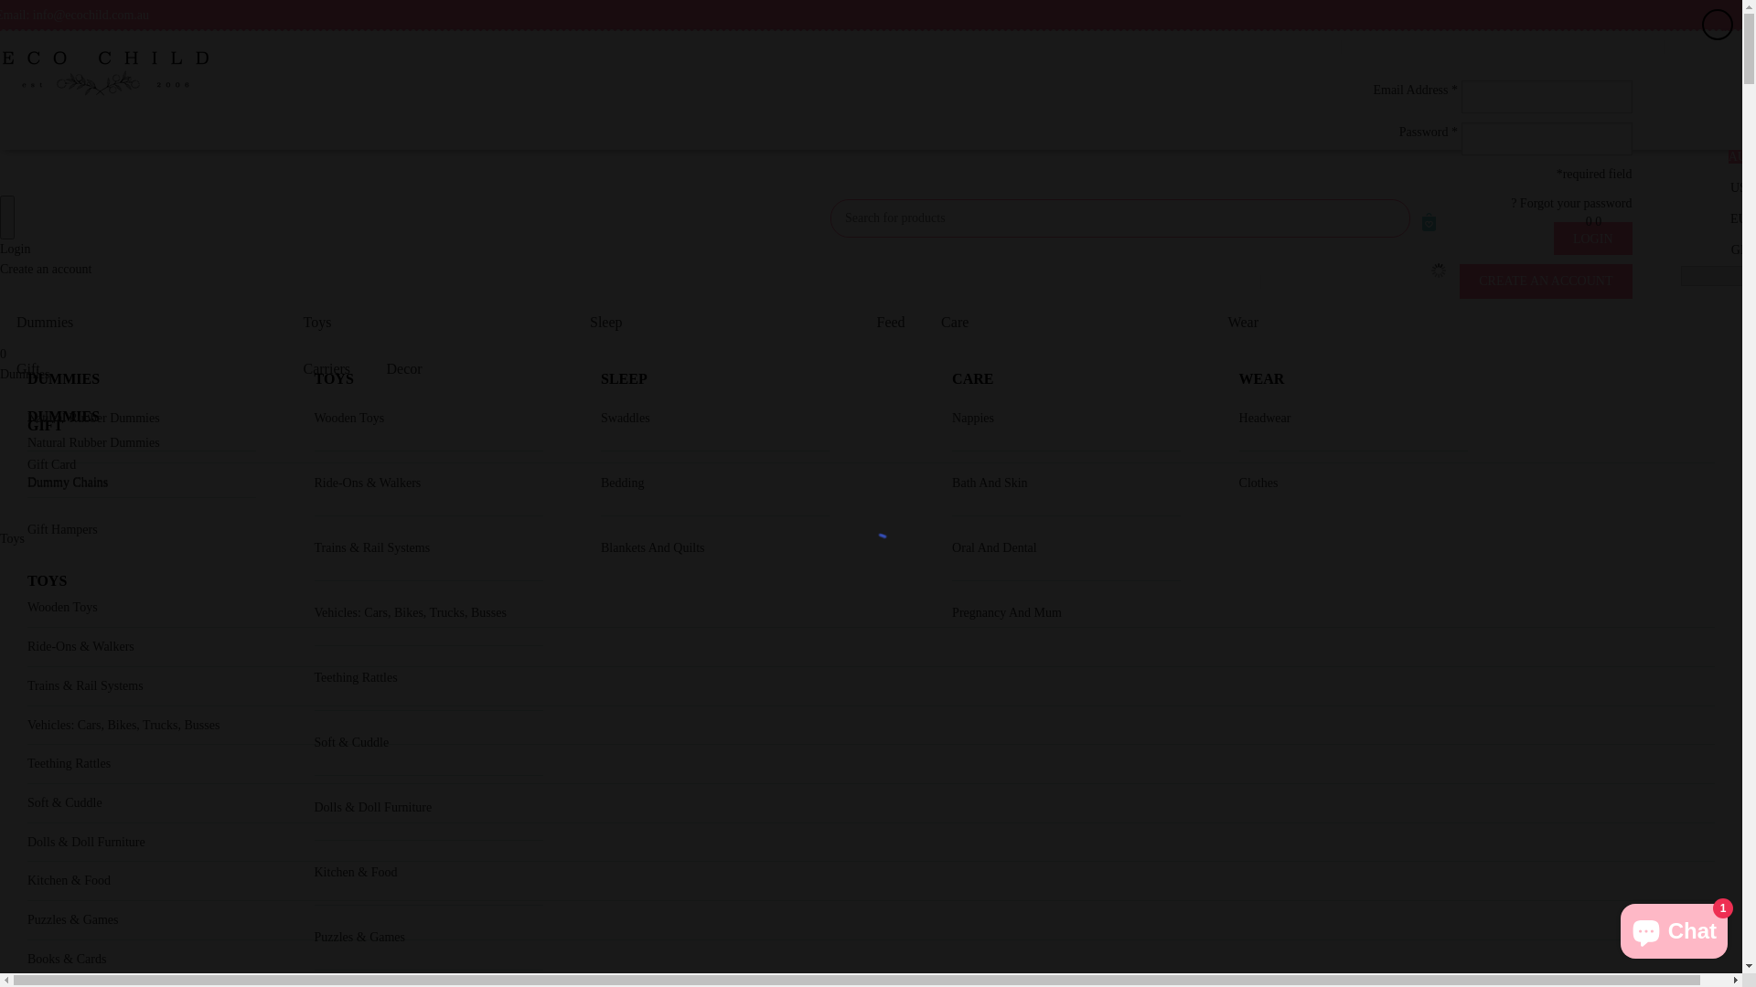 This screenshot has width=1756, height=987. I want to click on Gift, so click(31, 369).